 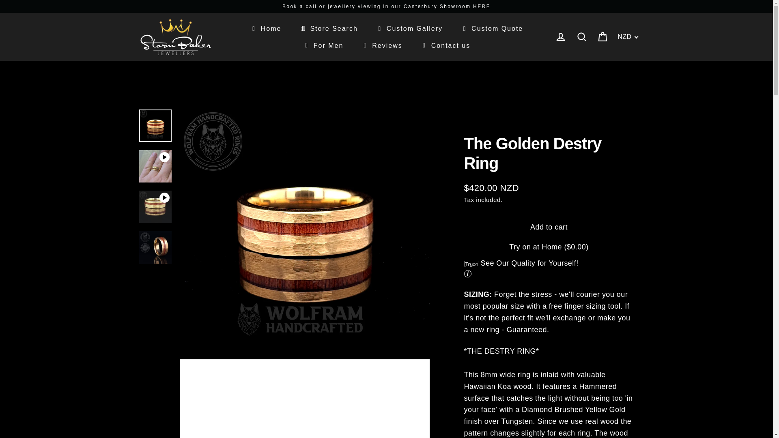 What do you see at coordinates (328, 28) in the screenshot?
I see `Store Search` at bounding box center [328, 28].